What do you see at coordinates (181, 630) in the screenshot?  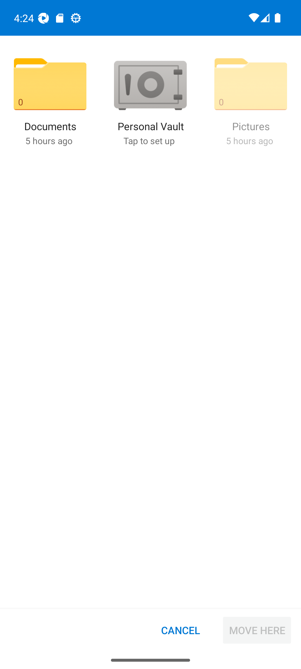 I see `CANCEL` at bounding box center [181, 630].